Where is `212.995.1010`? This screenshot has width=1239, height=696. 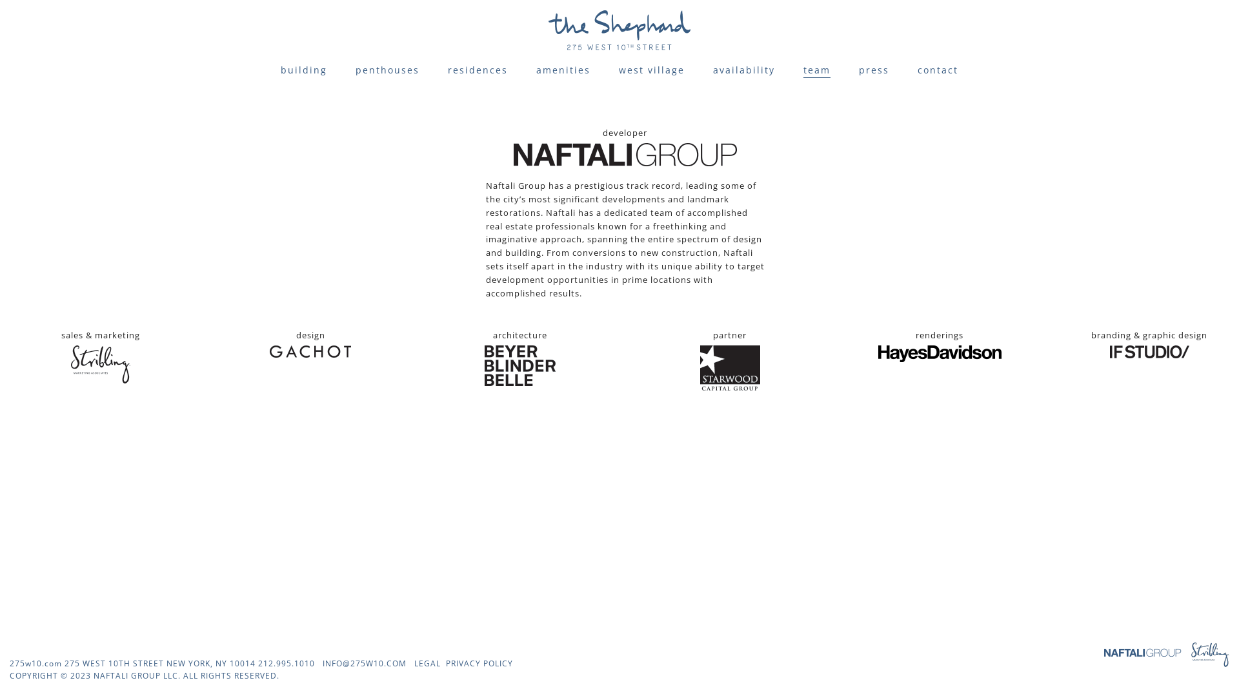
212.995.1010 is located at coordinates (287, 664).